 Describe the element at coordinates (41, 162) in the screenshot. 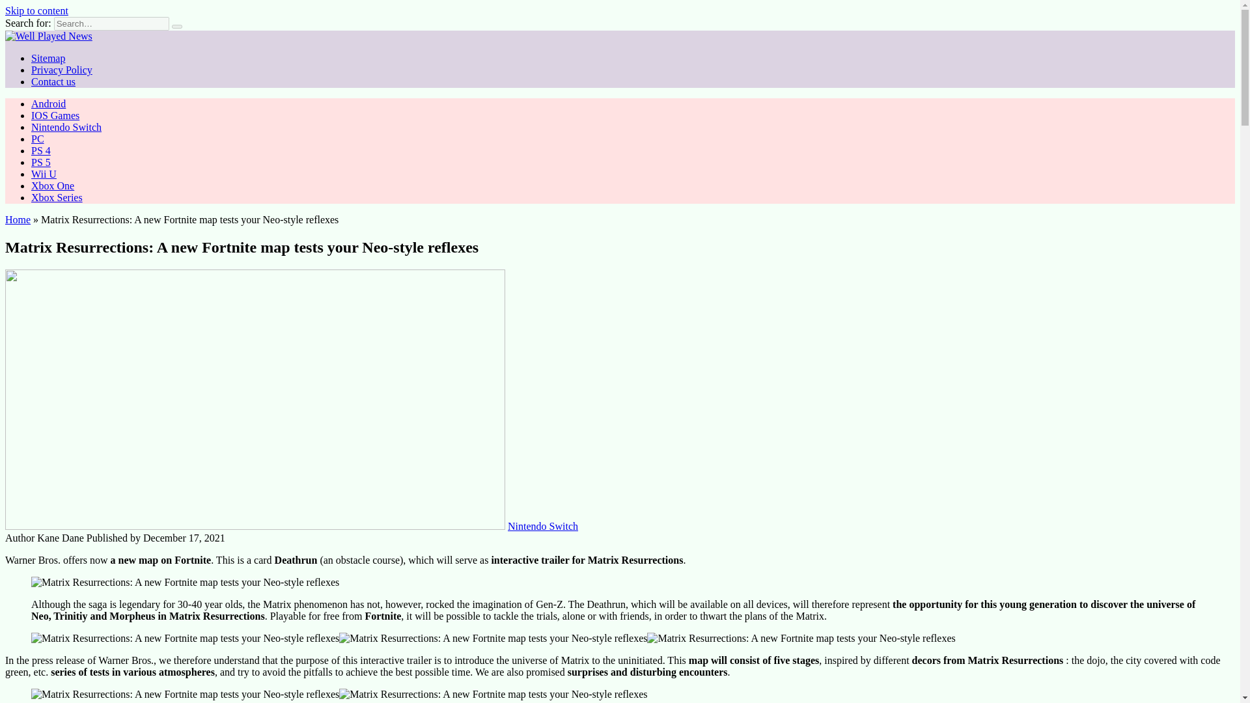

I see `PS 5` at that location.